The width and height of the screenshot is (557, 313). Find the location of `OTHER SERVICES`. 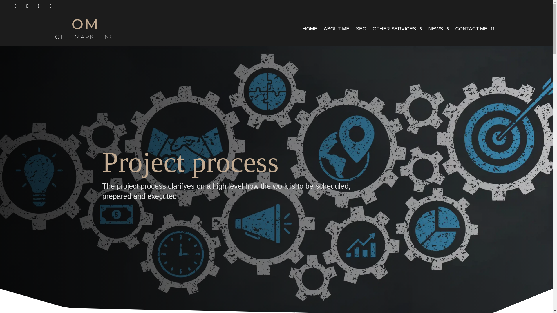

OTHER SERVICES is located at coordinates (397, 29).